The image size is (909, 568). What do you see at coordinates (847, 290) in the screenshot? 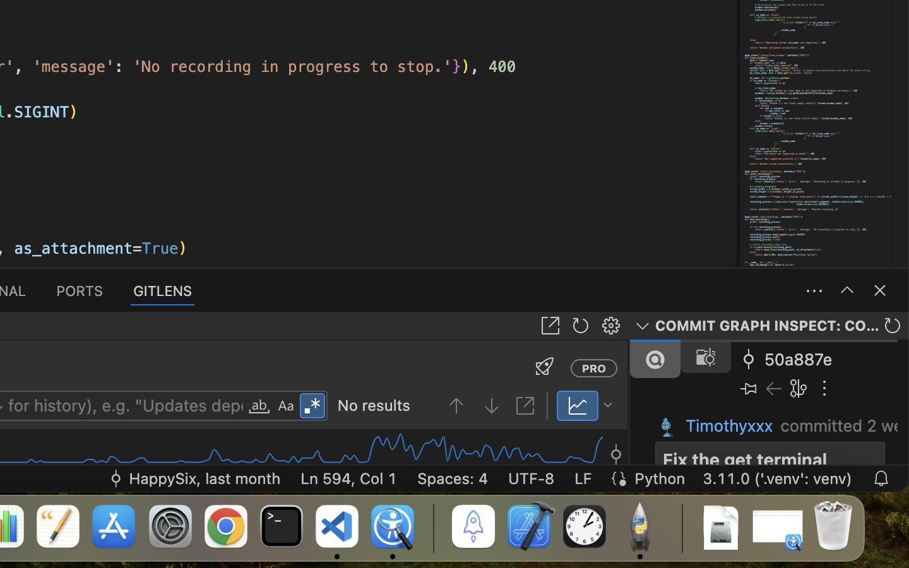
I see `` at bounding box center [847, 290].